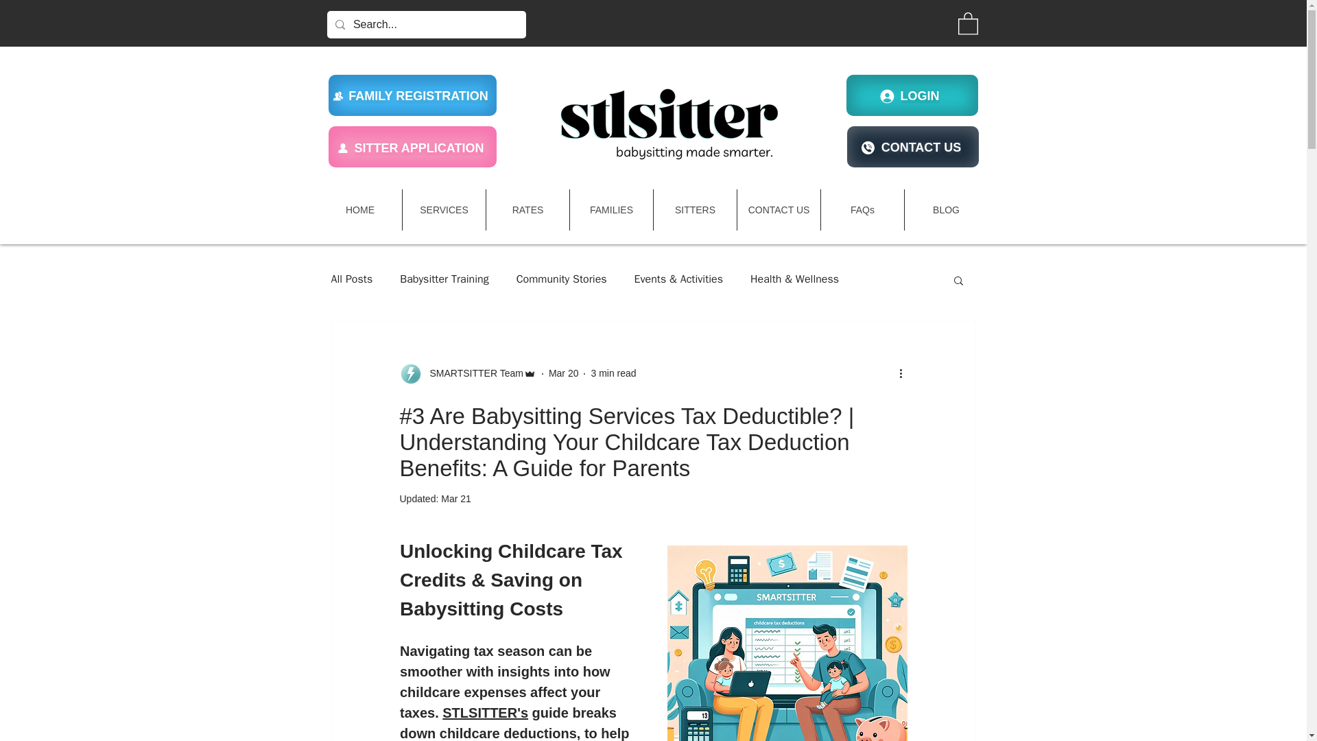 This screenshot has width=1317, height=741. Describe the element at coordinates (456, 499) in the screenshot. I see `Mar 21` at that location.